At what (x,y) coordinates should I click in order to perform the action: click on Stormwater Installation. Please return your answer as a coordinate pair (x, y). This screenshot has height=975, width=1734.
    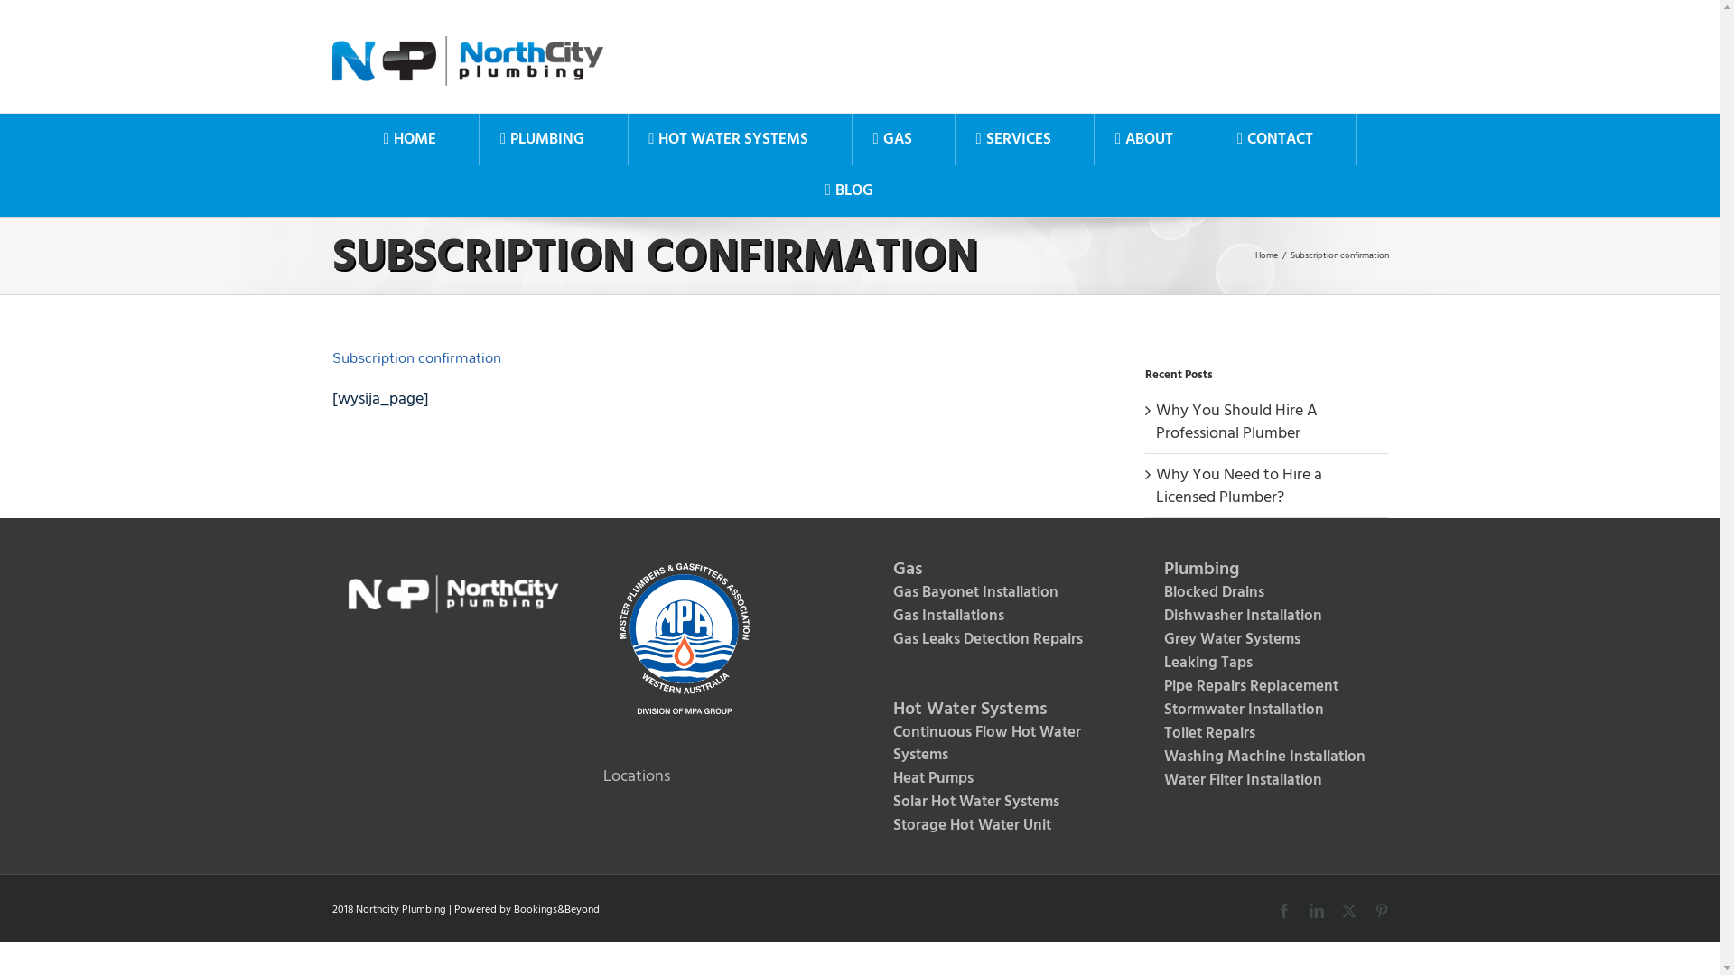
    Looking at the image, I should click on (1267, 710).